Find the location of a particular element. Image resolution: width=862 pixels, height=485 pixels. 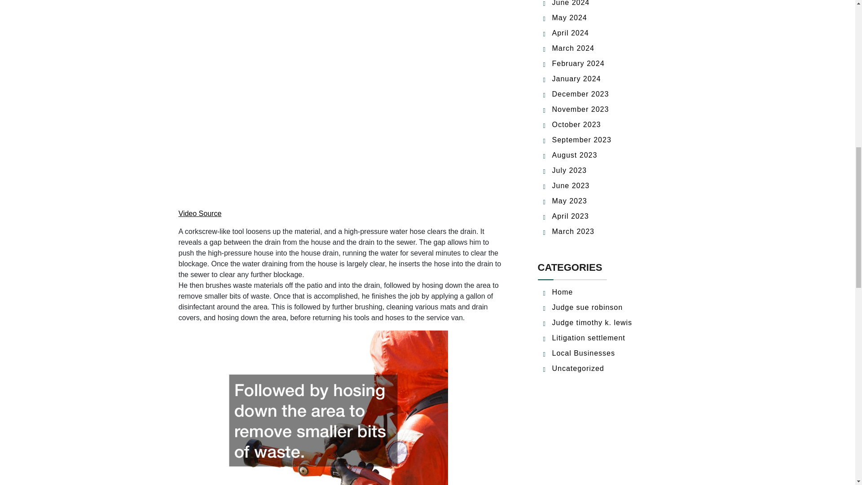

May 2024 is located at coordinates (569, 18).